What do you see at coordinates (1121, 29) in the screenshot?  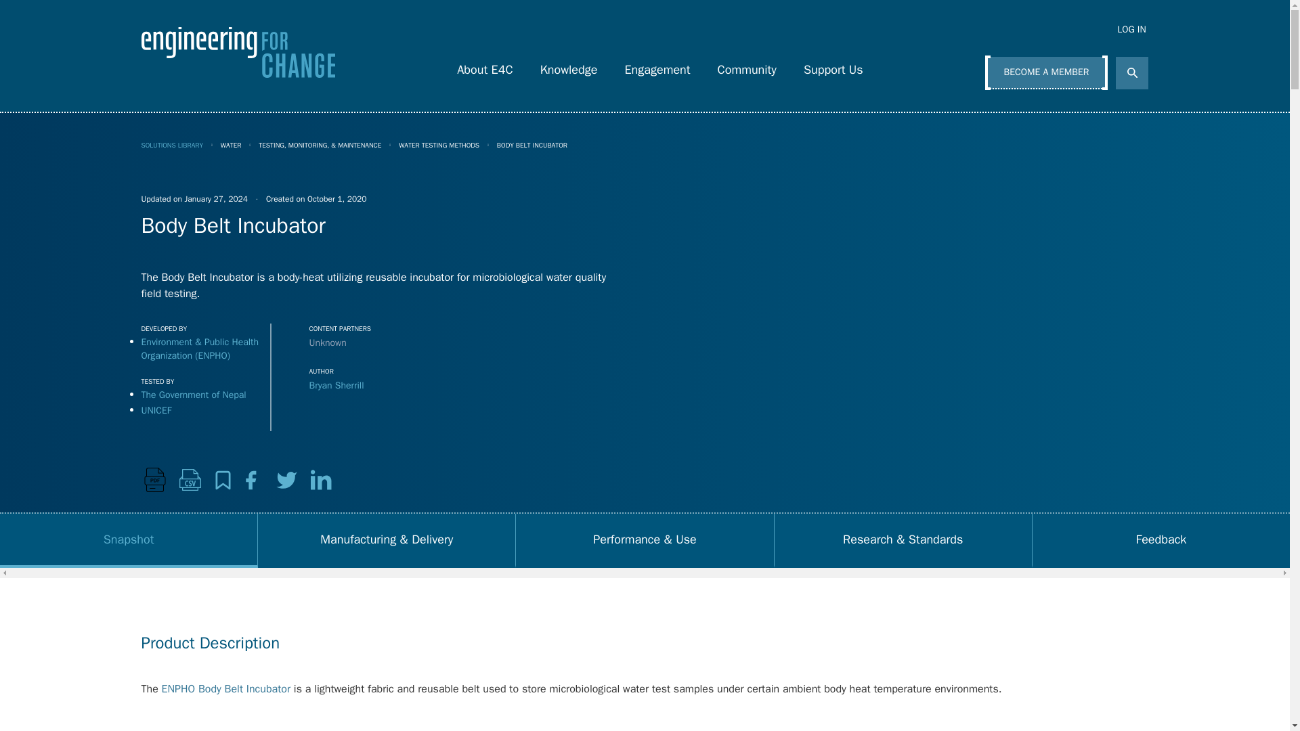 I see `LOG IN` at bounding box center [1121, 29].